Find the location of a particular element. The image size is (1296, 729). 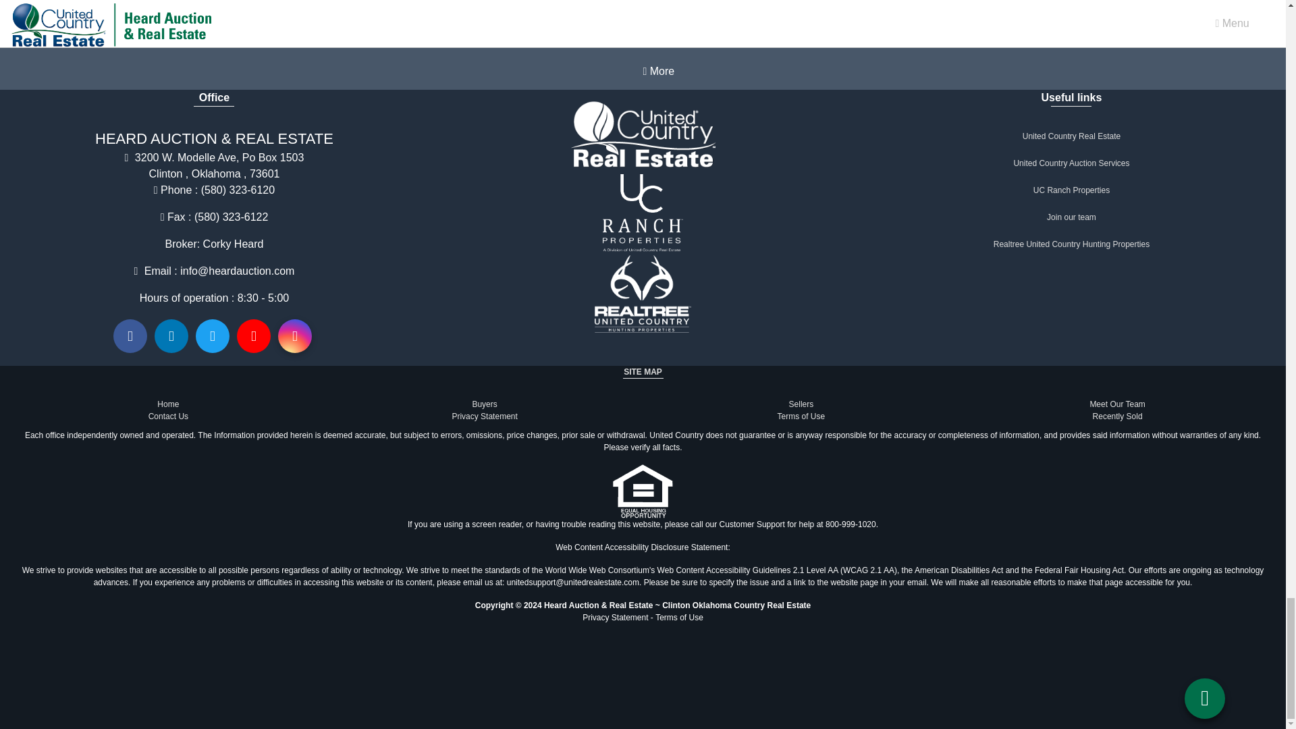

Twitter link is located at coordinates (212, 336).